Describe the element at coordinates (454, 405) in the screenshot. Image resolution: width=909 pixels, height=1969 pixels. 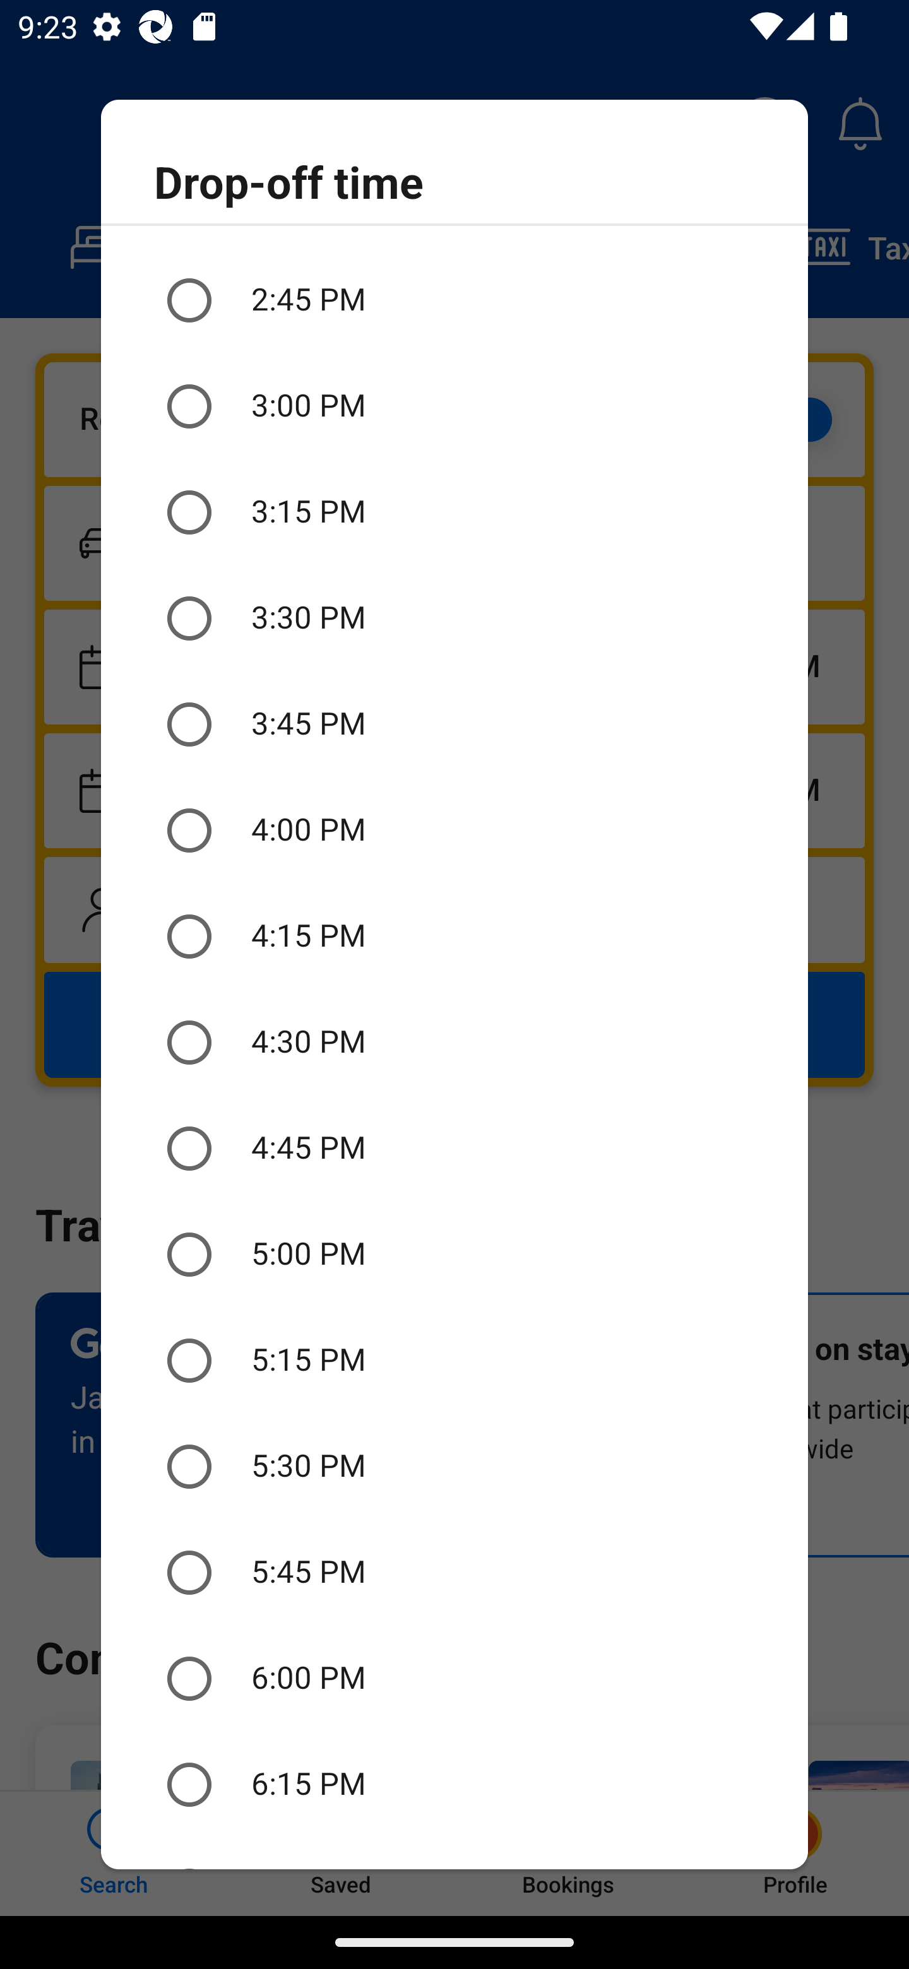
I see `3:00 PM` at that location.